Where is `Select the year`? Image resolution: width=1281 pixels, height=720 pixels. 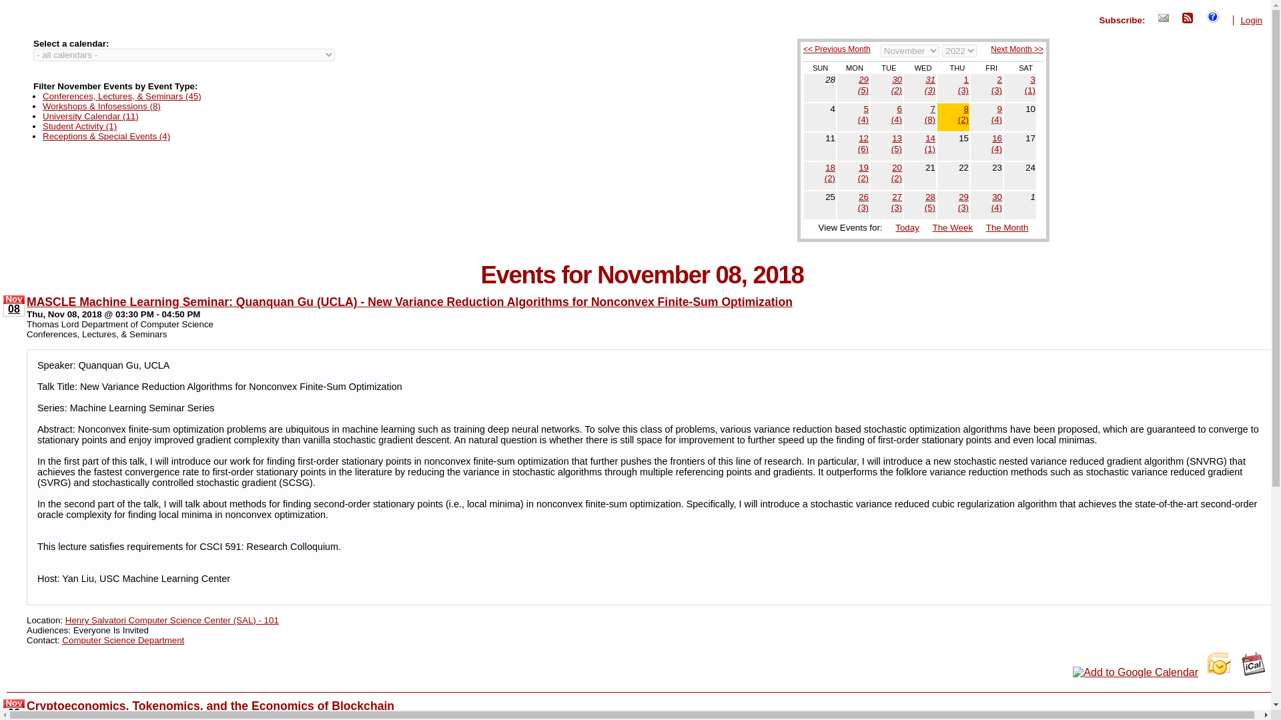
Select the year is located at coordinates (959, 51).